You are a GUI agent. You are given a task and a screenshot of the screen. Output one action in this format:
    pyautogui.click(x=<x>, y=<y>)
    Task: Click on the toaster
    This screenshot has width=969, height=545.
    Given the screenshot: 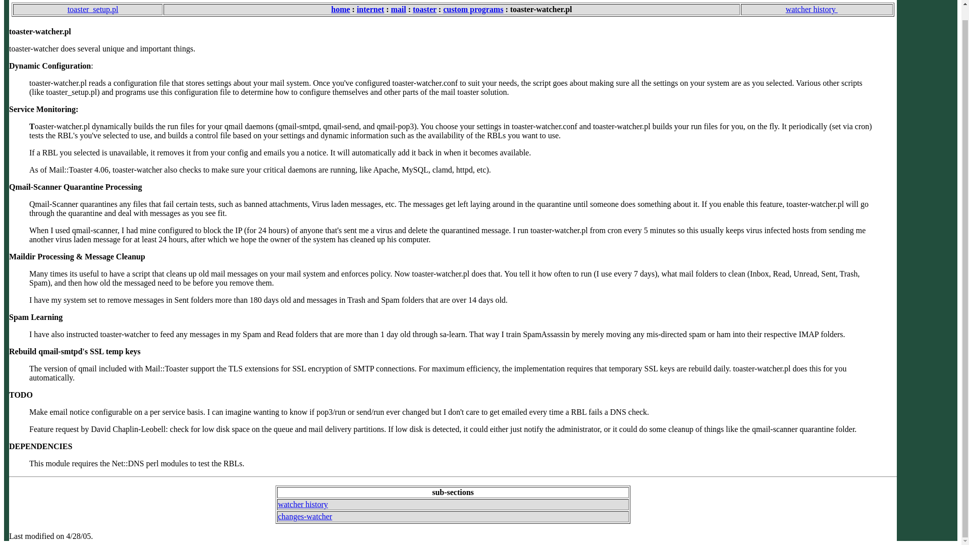 What is the action you would take?
    pyautogui.click(x=424, y=9)
    